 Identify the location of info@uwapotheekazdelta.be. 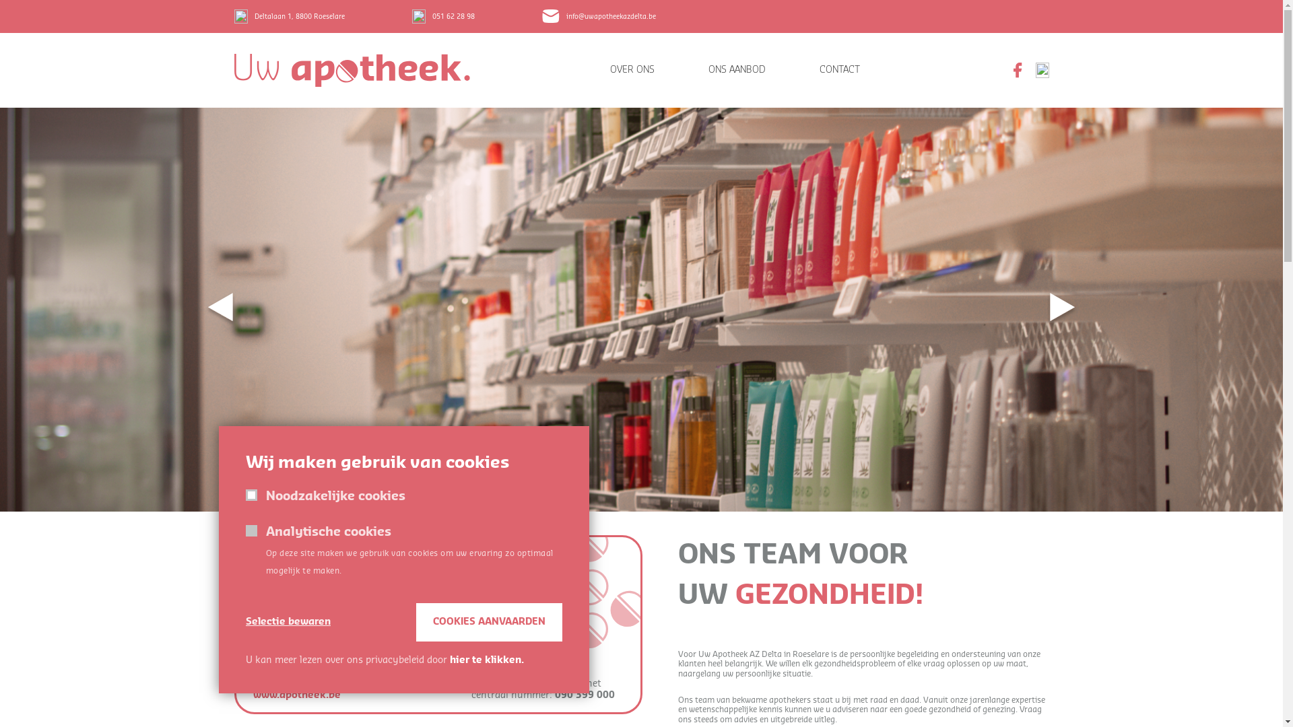
(598, 16).